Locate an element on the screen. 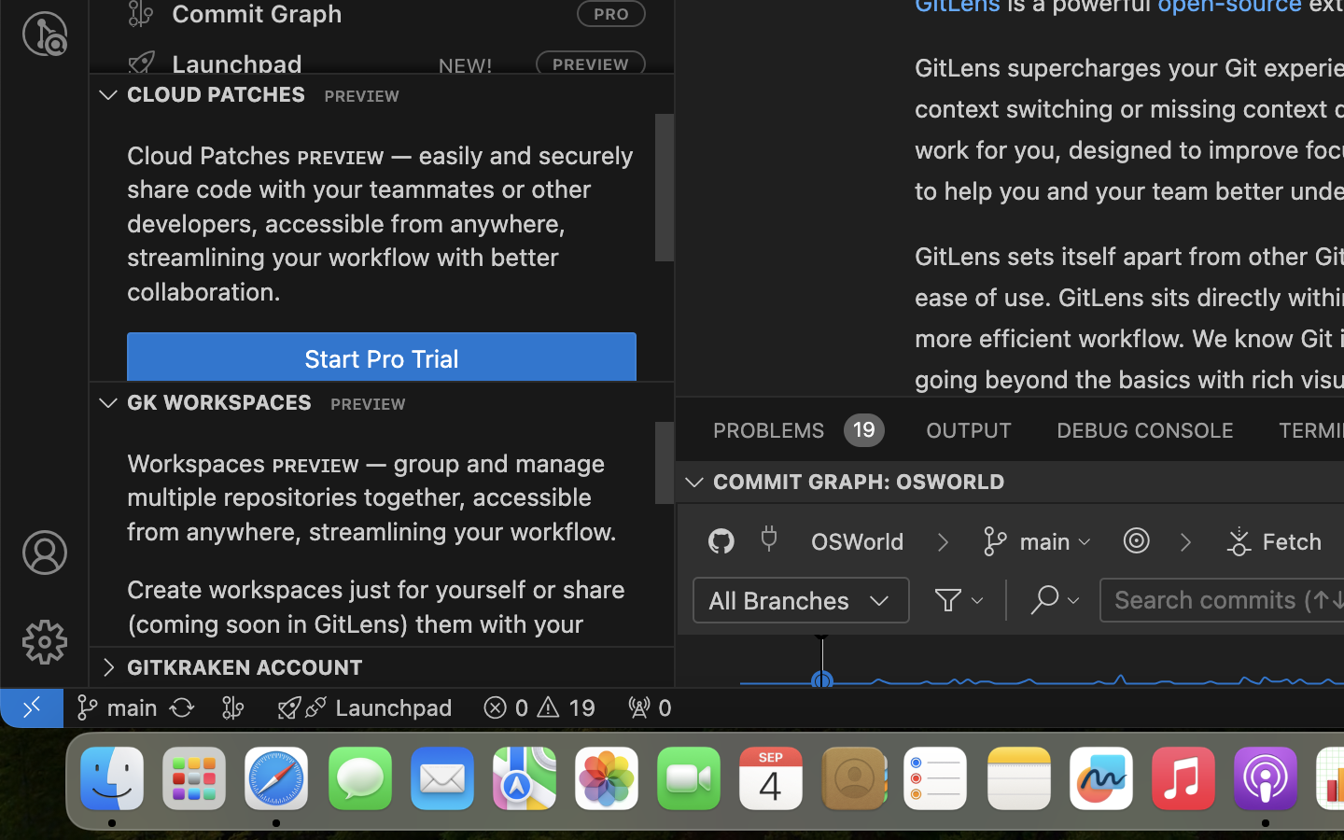  All Branches is located at coordinates (779, 600).